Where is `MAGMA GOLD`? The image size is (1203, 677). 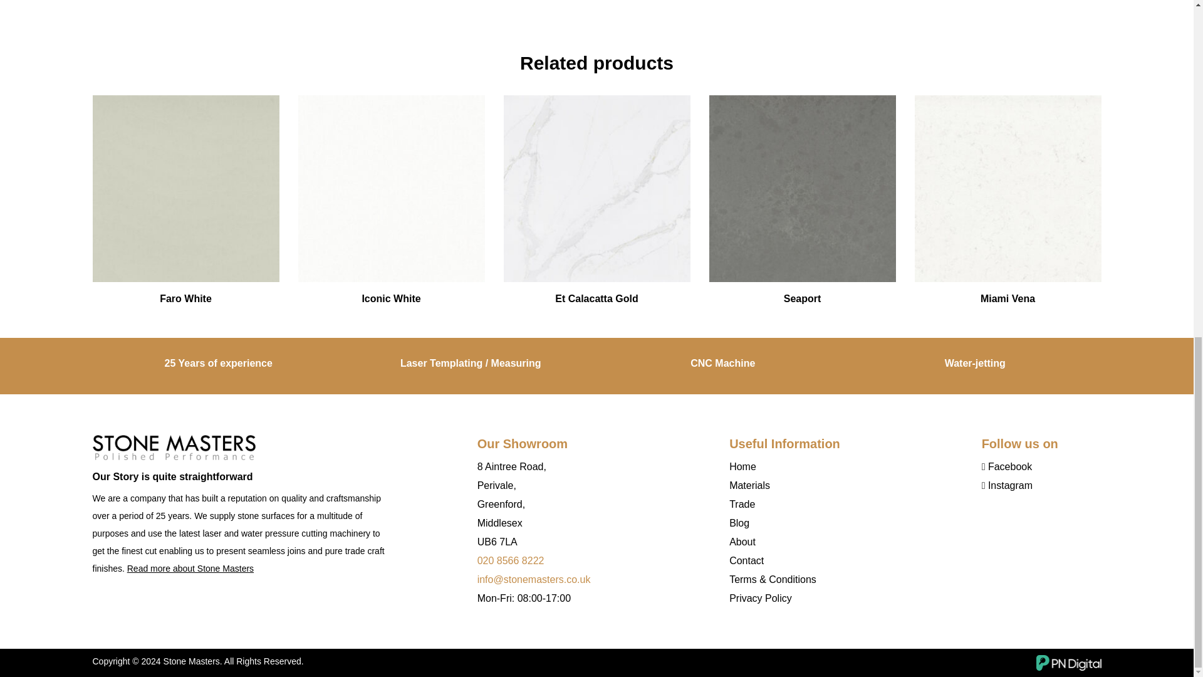 MAGMA GOLD is located at coordinates (174, 448).